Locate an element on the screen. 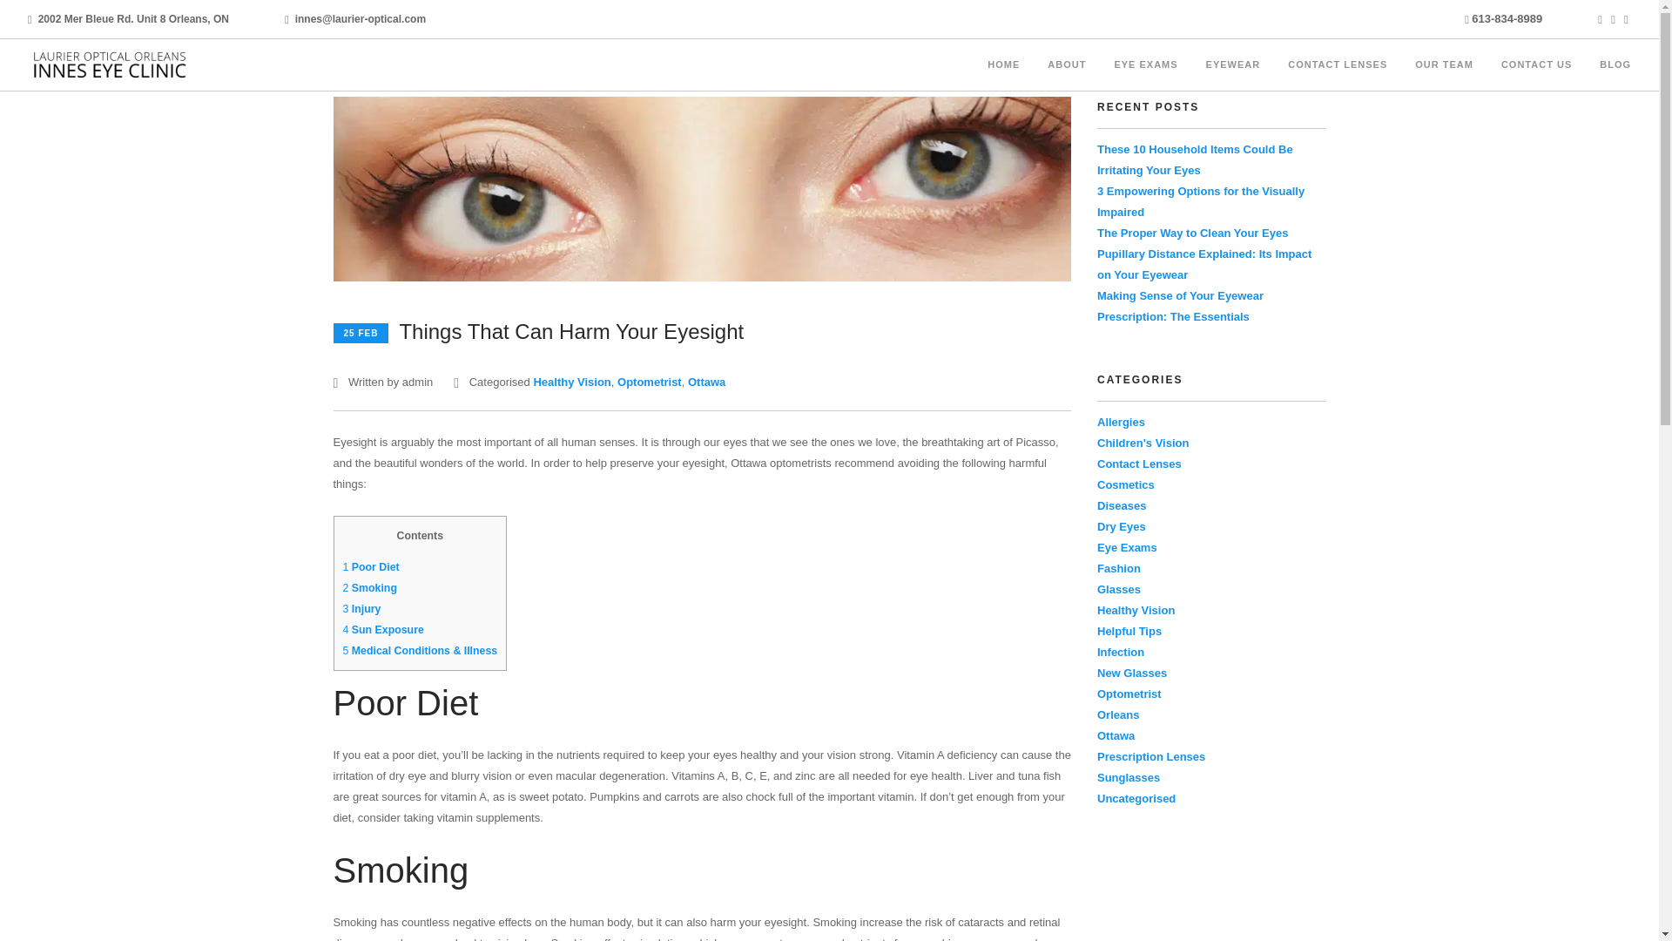 Image resolution: width=1672 pixels, height=941 pixels. EYEWEAR is located at coordinates (1233, 64).